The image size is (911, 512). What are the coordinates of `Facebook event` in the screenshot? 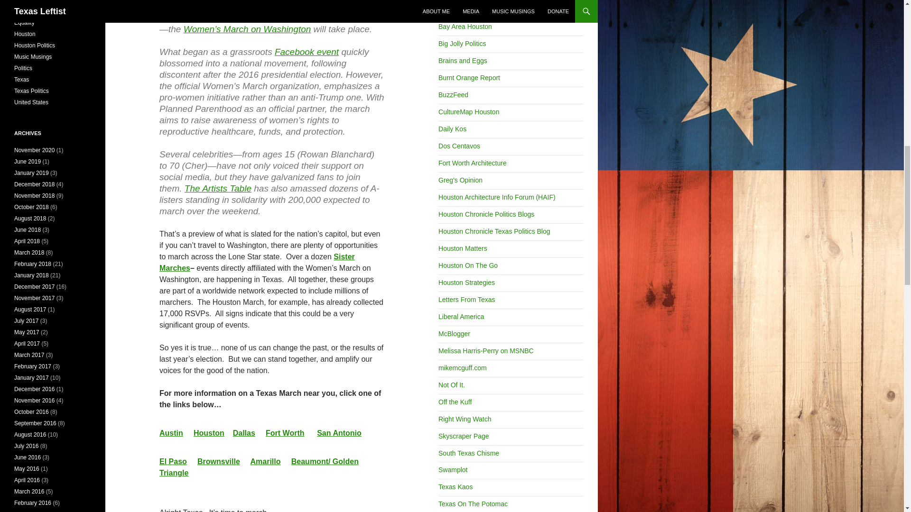 It's located at (307, 52).